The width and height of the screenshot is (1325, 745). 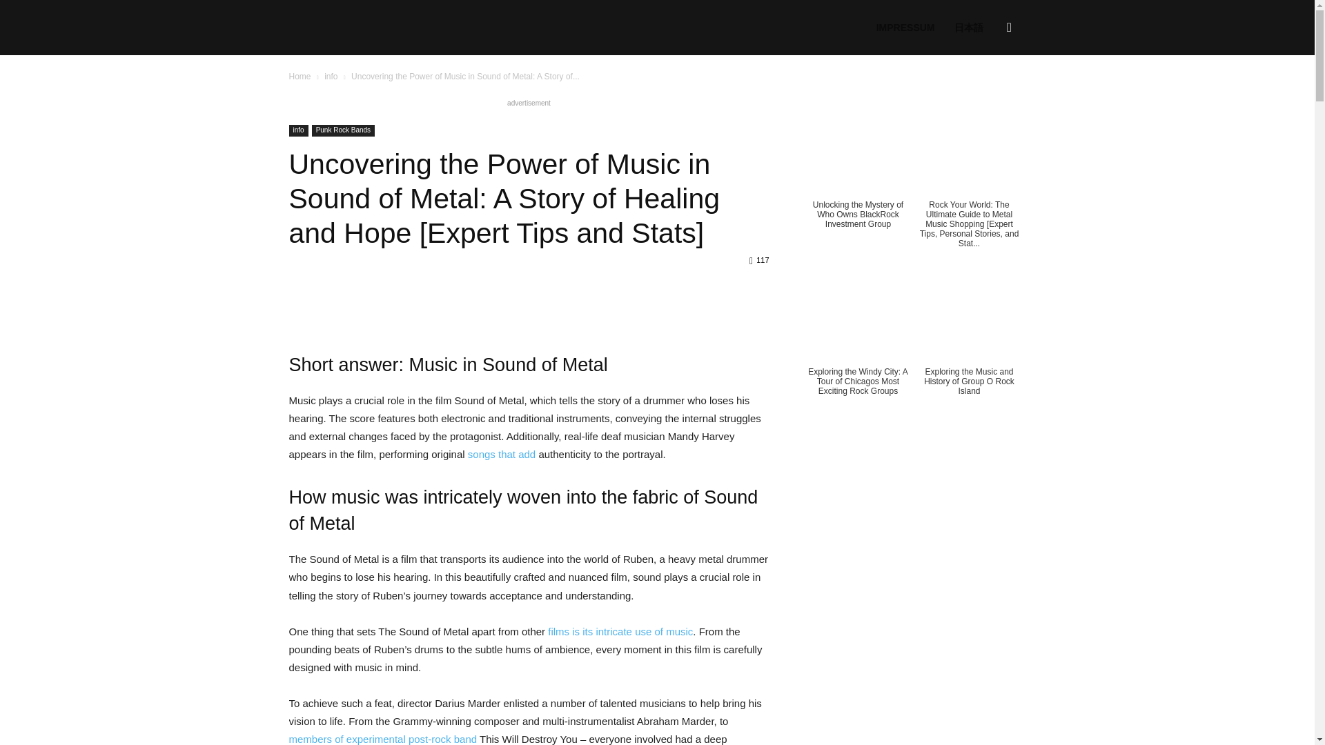 I want to click on members of experimental post-rock band, so click(x=382, y=739).